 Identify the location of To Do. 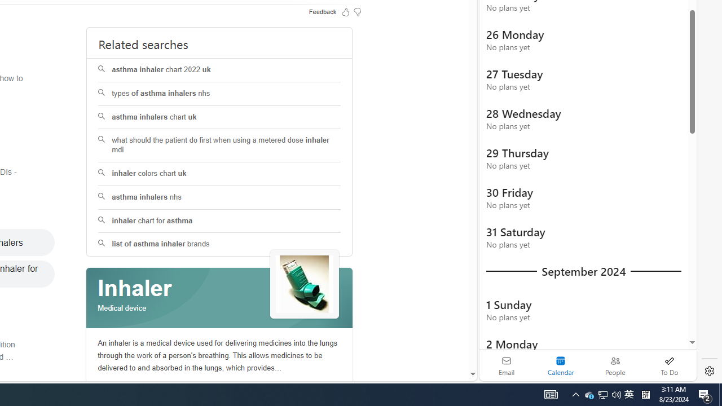
(669, 365).